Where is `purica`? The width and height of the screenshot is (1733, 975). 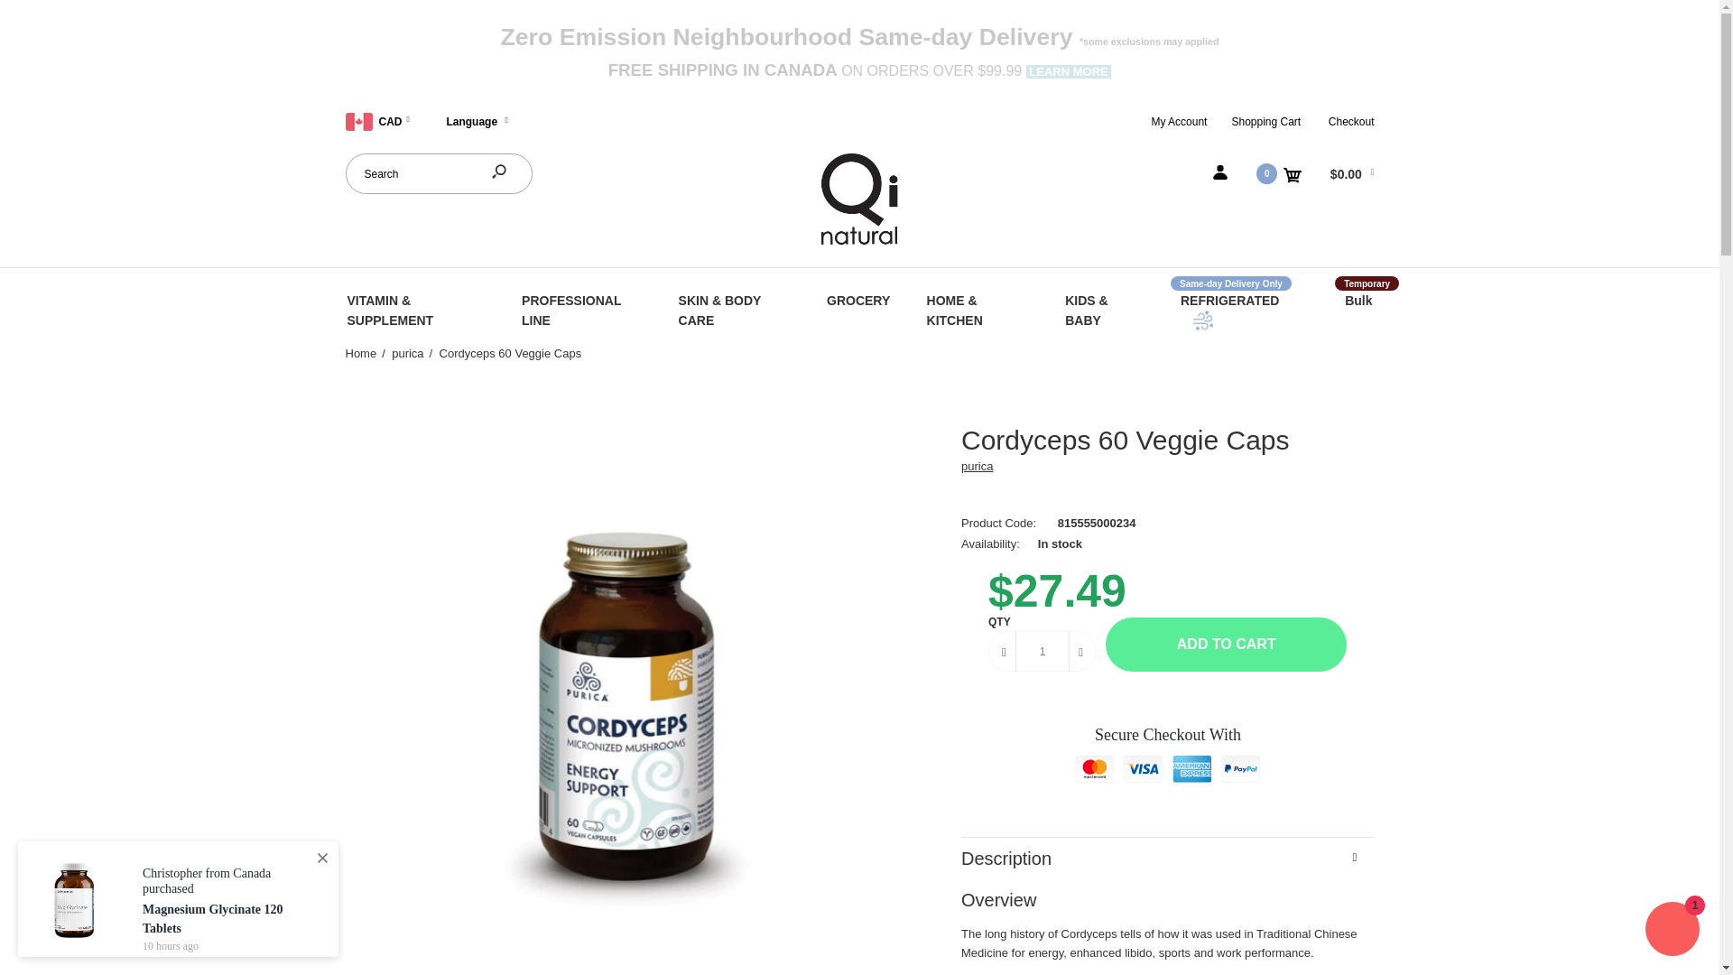
purica is located at coordinates (977, 466).